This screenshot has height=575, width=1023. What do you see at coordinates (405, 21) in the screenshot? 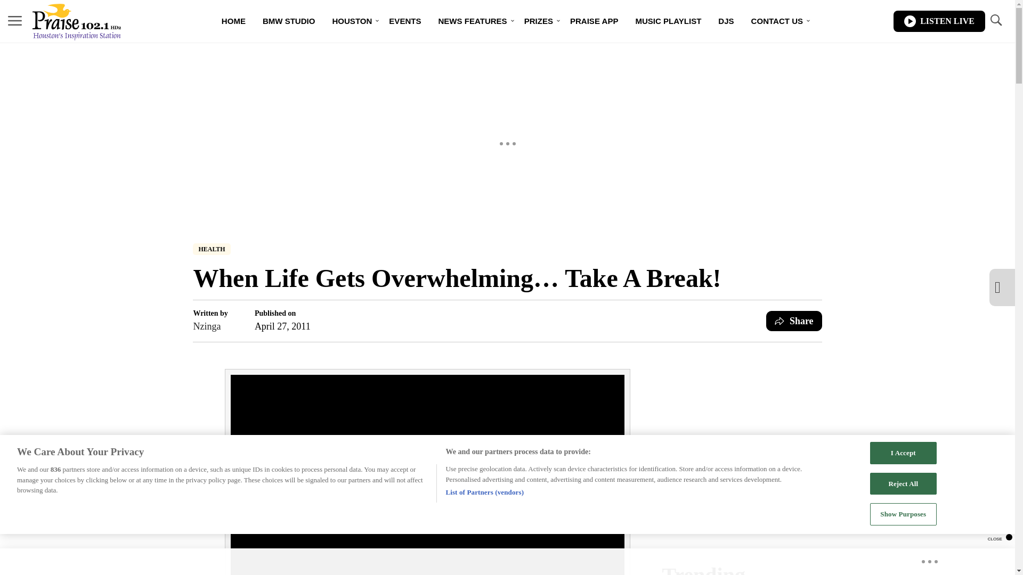
I see `EVENTS` at bounding box center [405, 21].